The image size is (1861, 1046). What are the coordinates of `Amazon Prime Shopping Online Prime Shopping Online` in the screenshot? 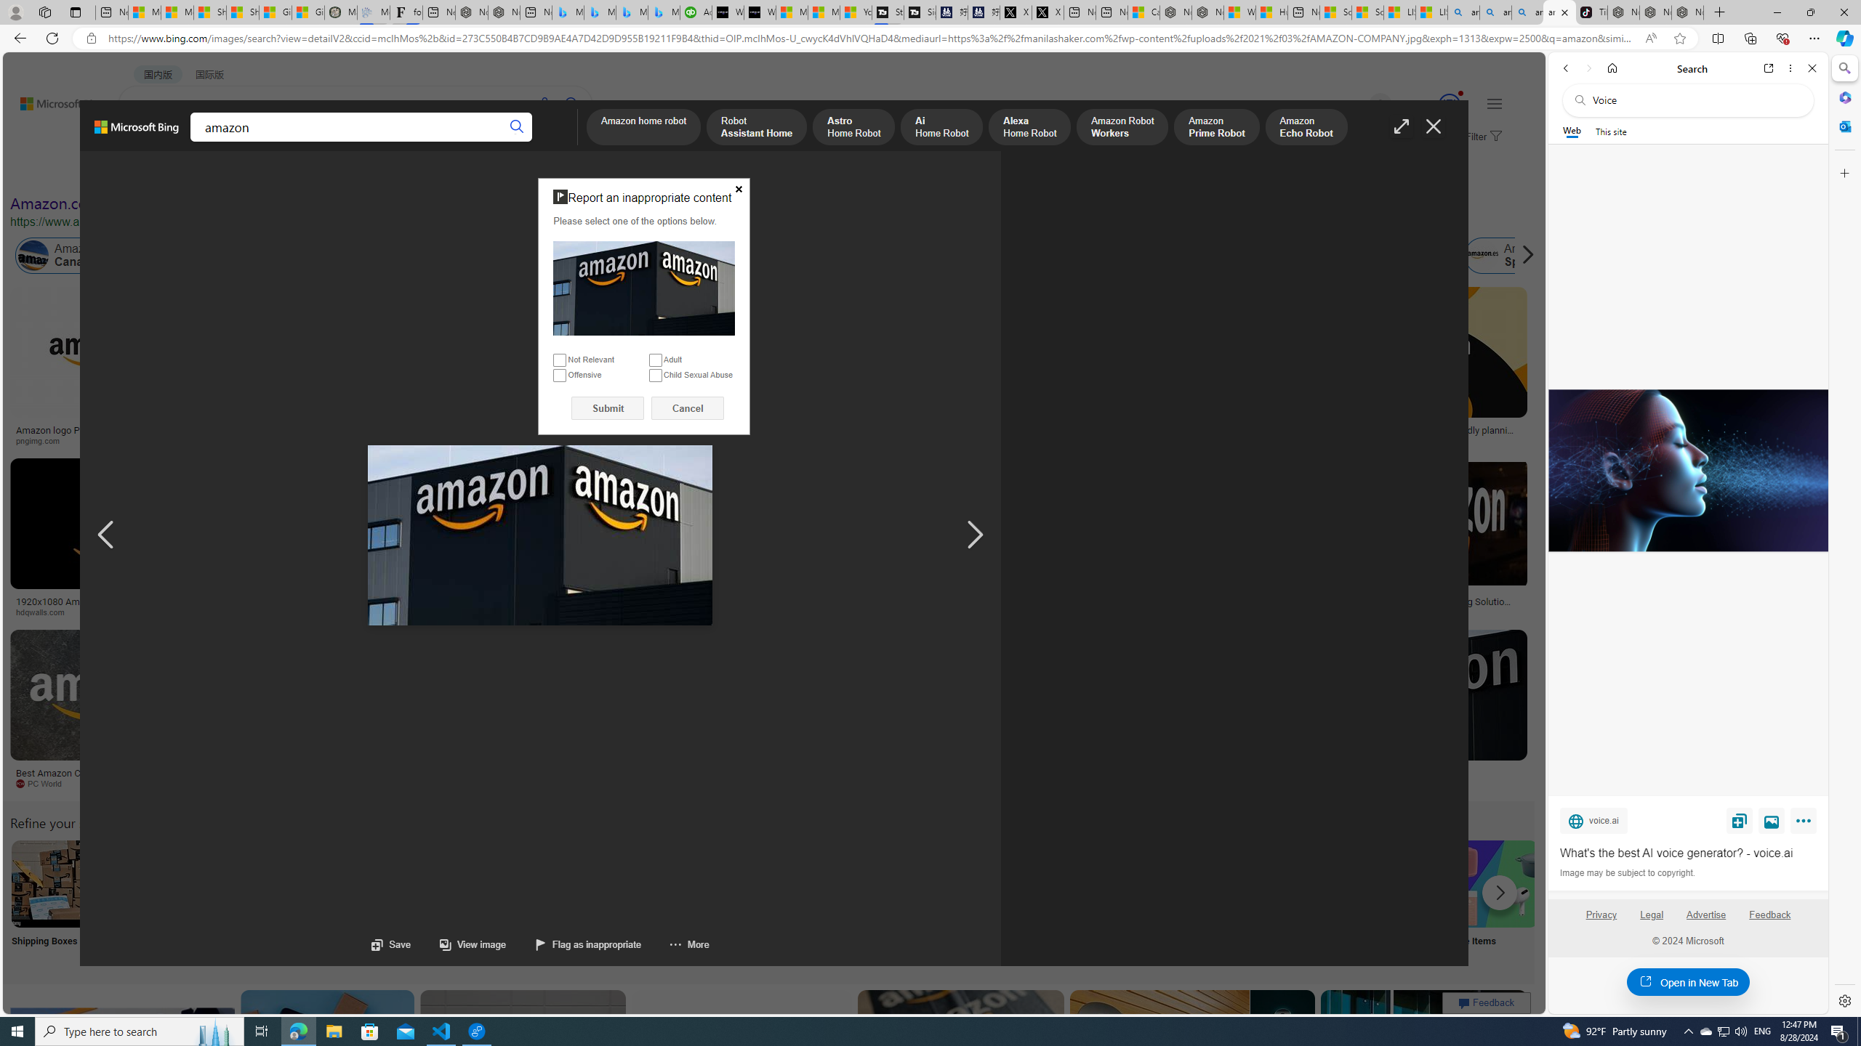 It's located at (1207, 902).